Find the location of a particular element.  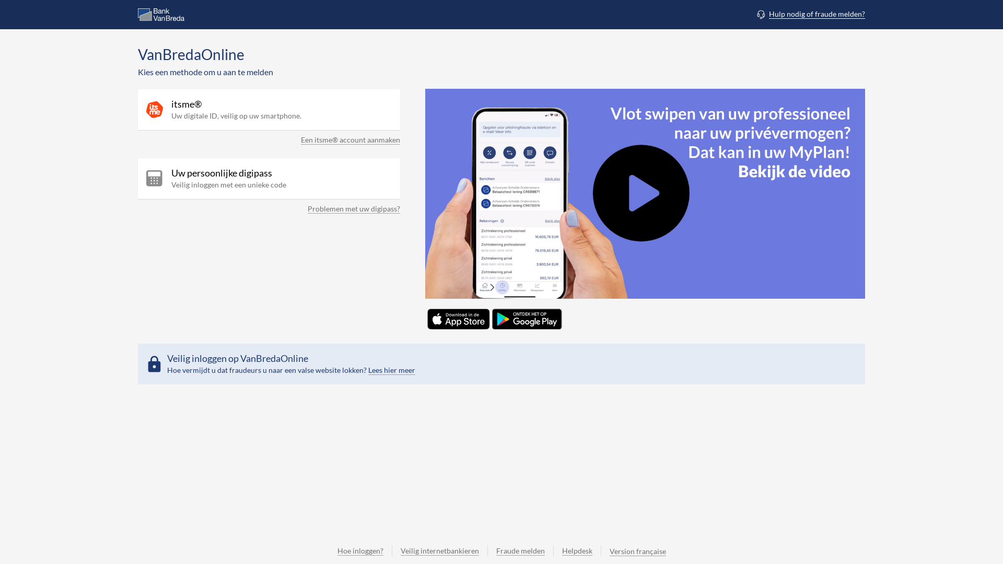

Hoe inloggen? is located at coordinates (360, 551).